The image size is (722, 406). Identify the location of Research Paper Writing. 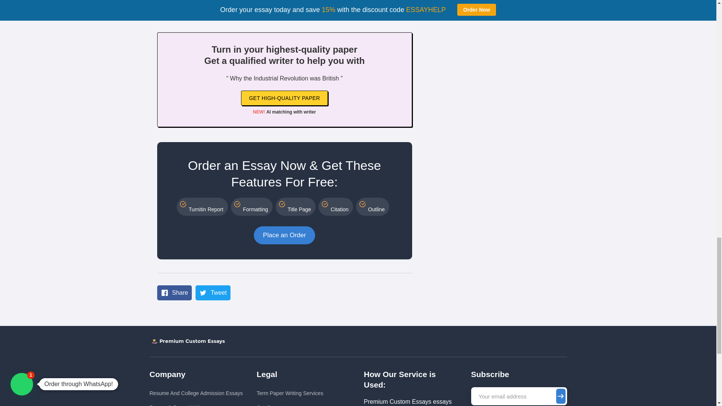
(196, 404).